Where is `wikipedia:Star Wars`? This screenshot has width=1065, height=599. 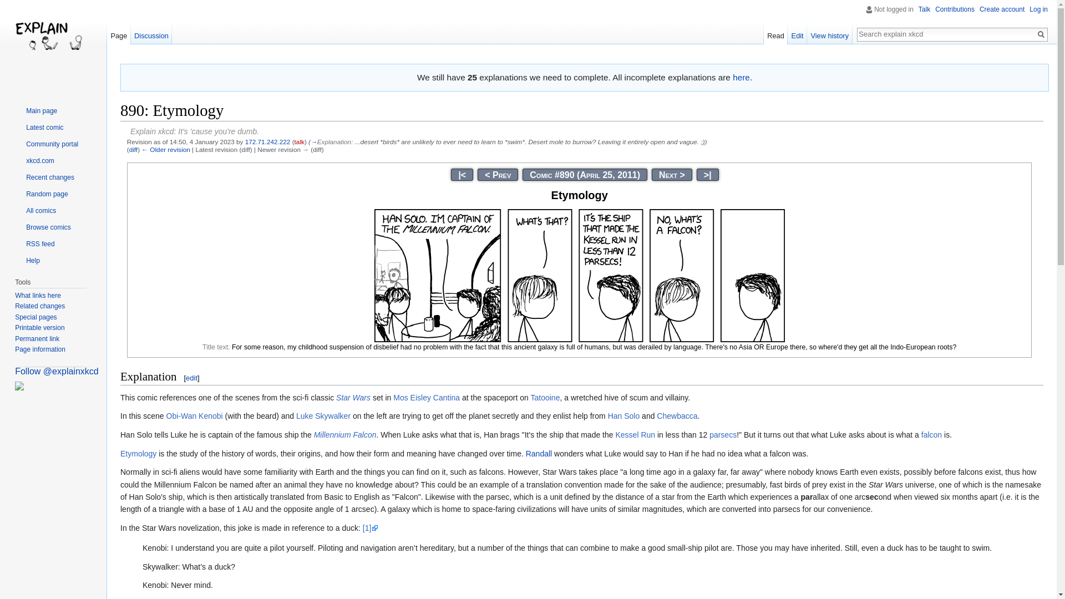 wikipedia:Star Wars is located at coordinates (353, 397).